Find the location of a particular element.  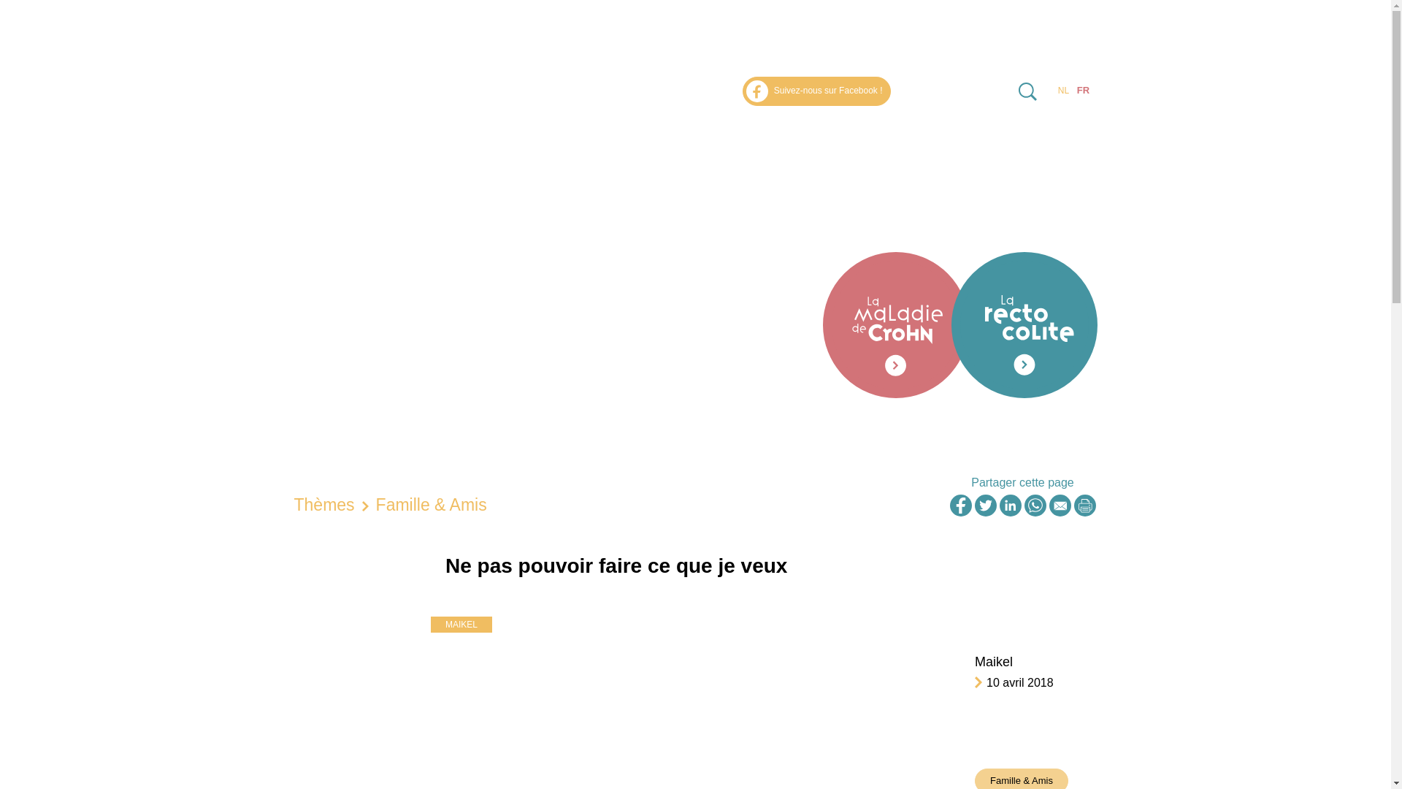

Partager par e-mail is located at coordinates (1060, 506).